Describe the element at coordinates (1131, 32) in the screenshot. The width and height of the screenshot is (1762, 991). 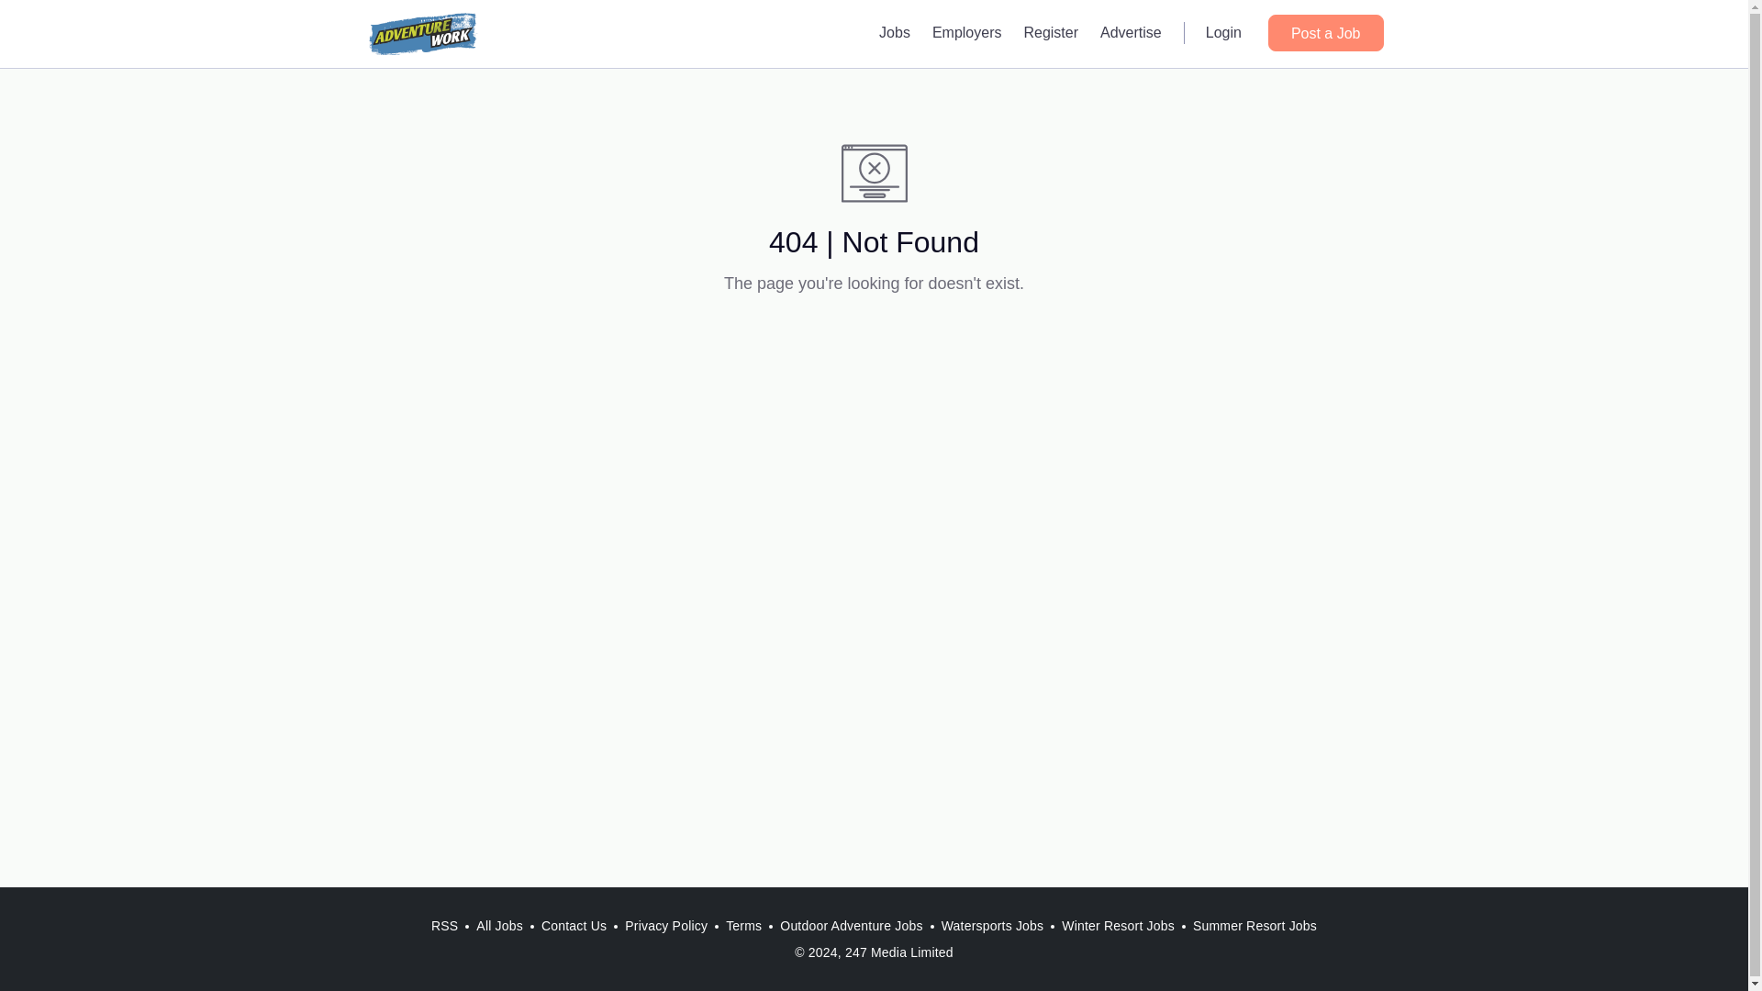
I see `Advertise` at that location.